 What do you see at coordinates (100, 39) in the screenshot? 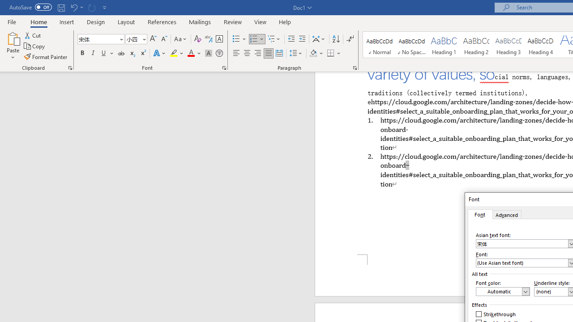
I see `Font` at bounding box center [100, 39].